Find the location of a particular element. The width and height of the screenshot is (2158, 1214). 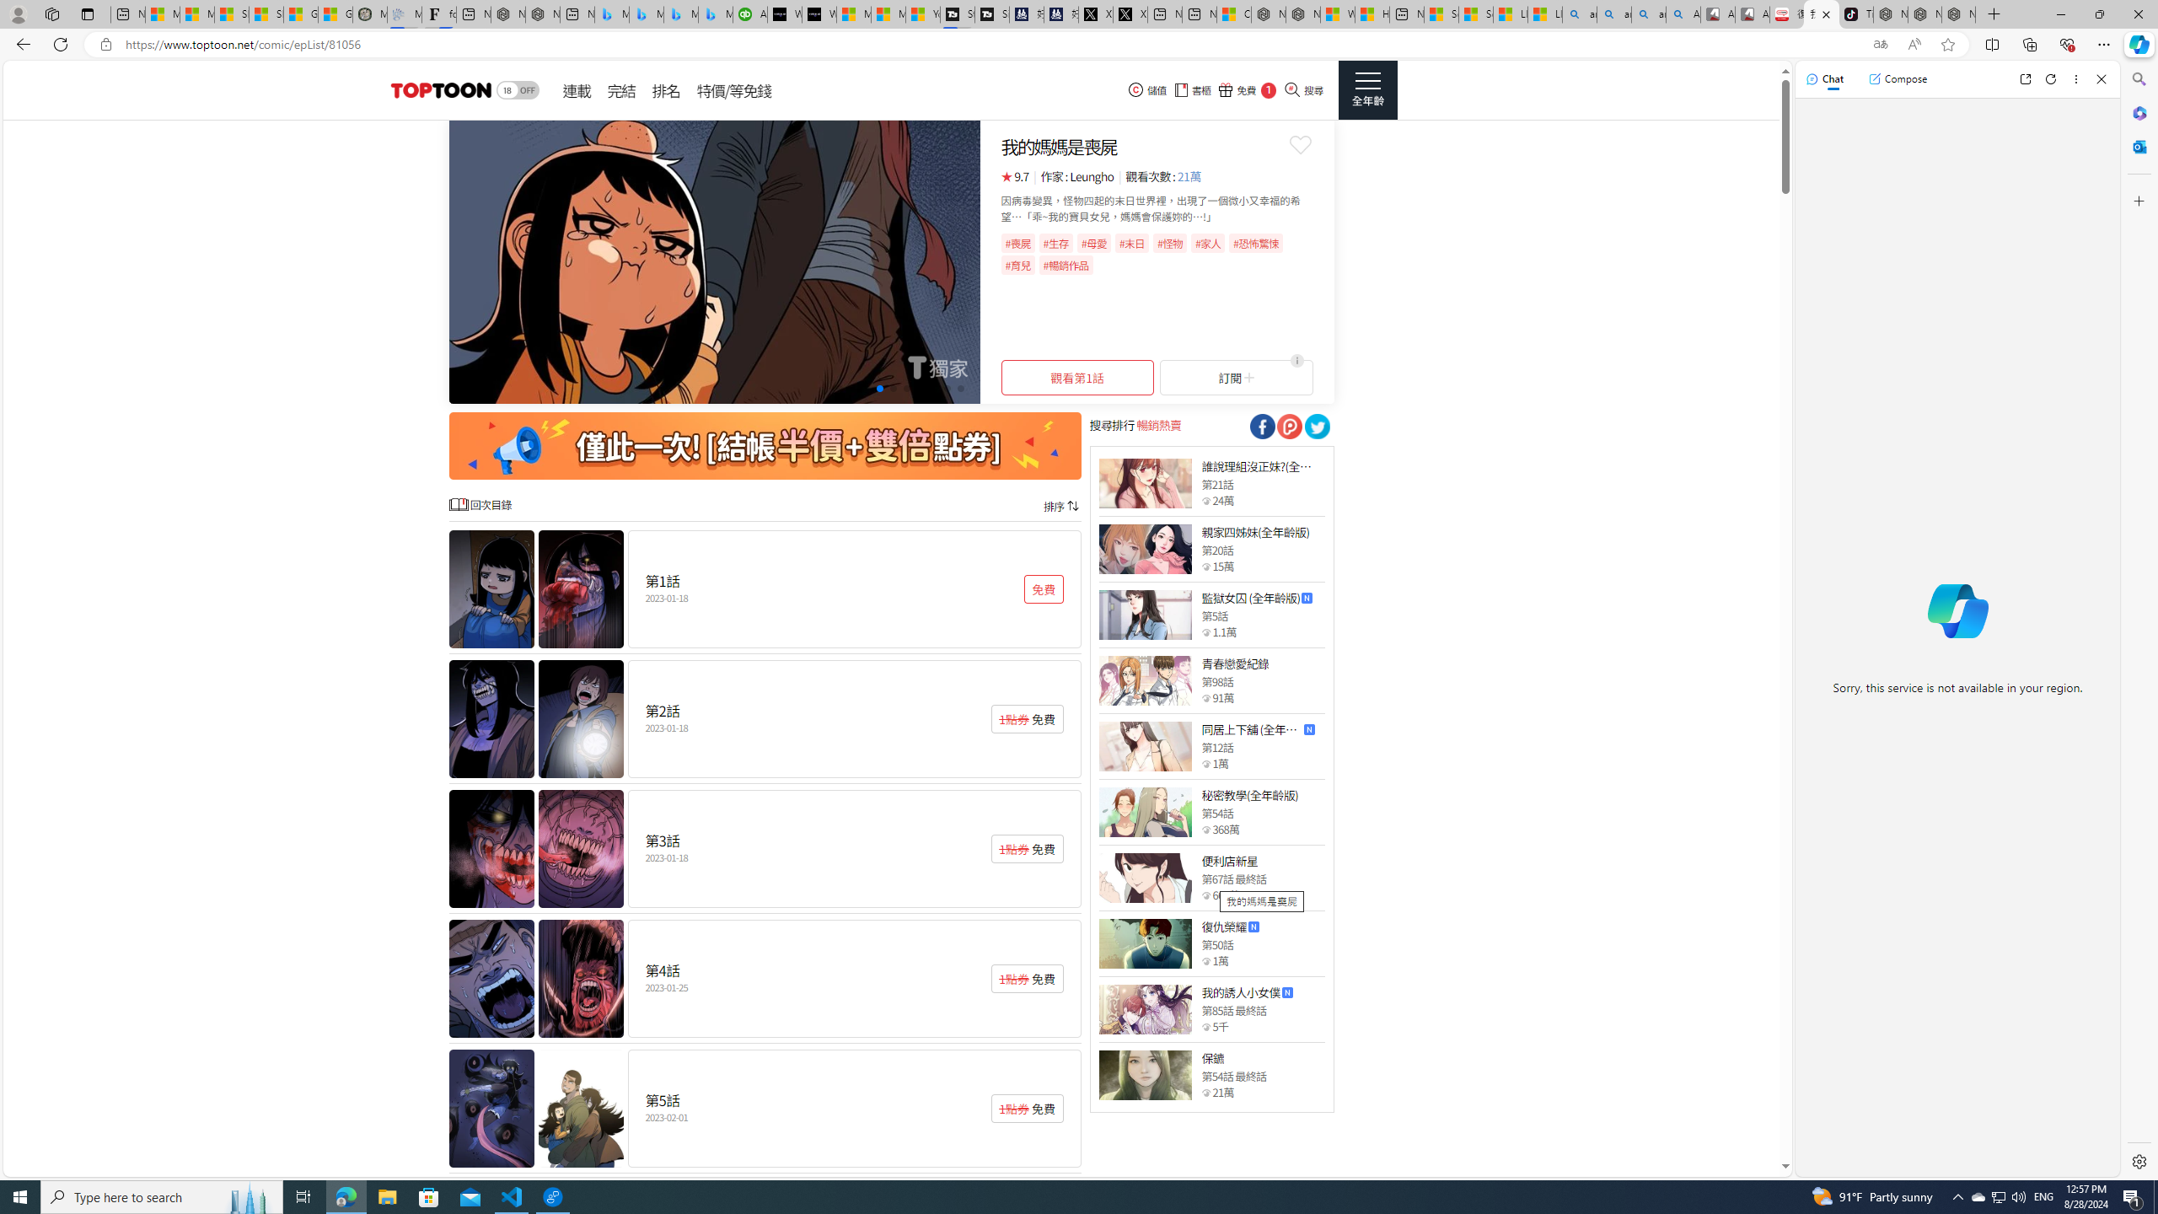

Browser essentials is located at coordinates (2067, 44).